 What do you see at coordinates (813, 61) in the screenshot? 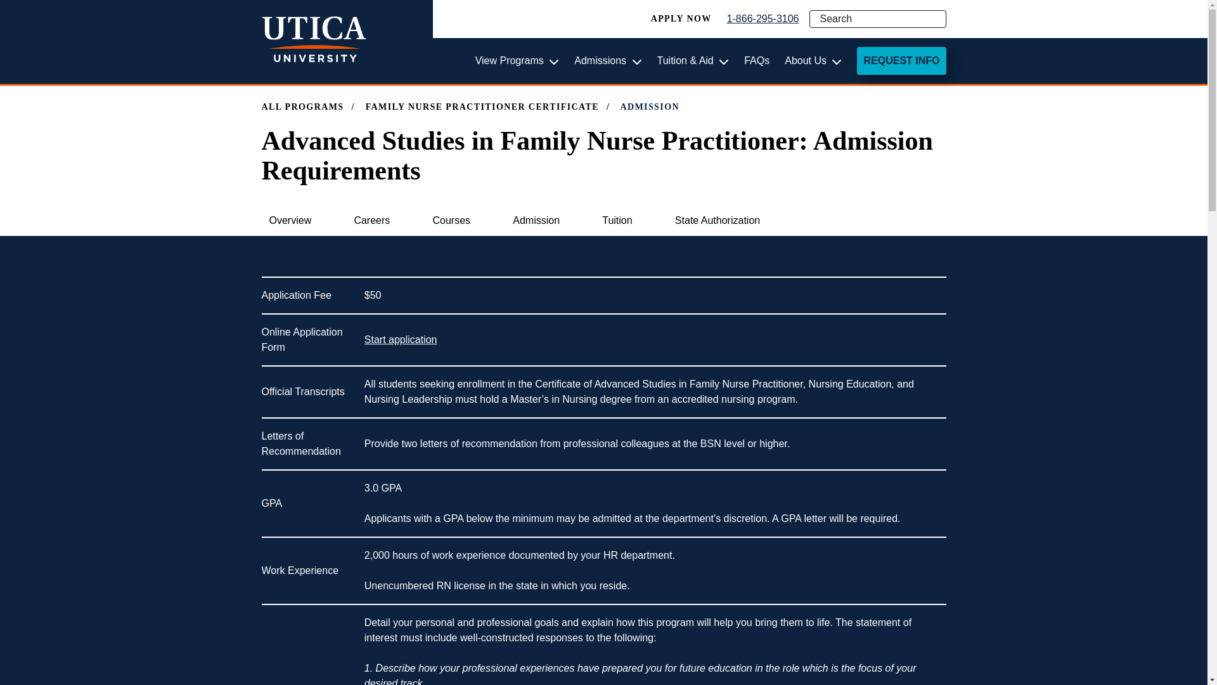
I see `About Us` at bounding box center [813, 61].